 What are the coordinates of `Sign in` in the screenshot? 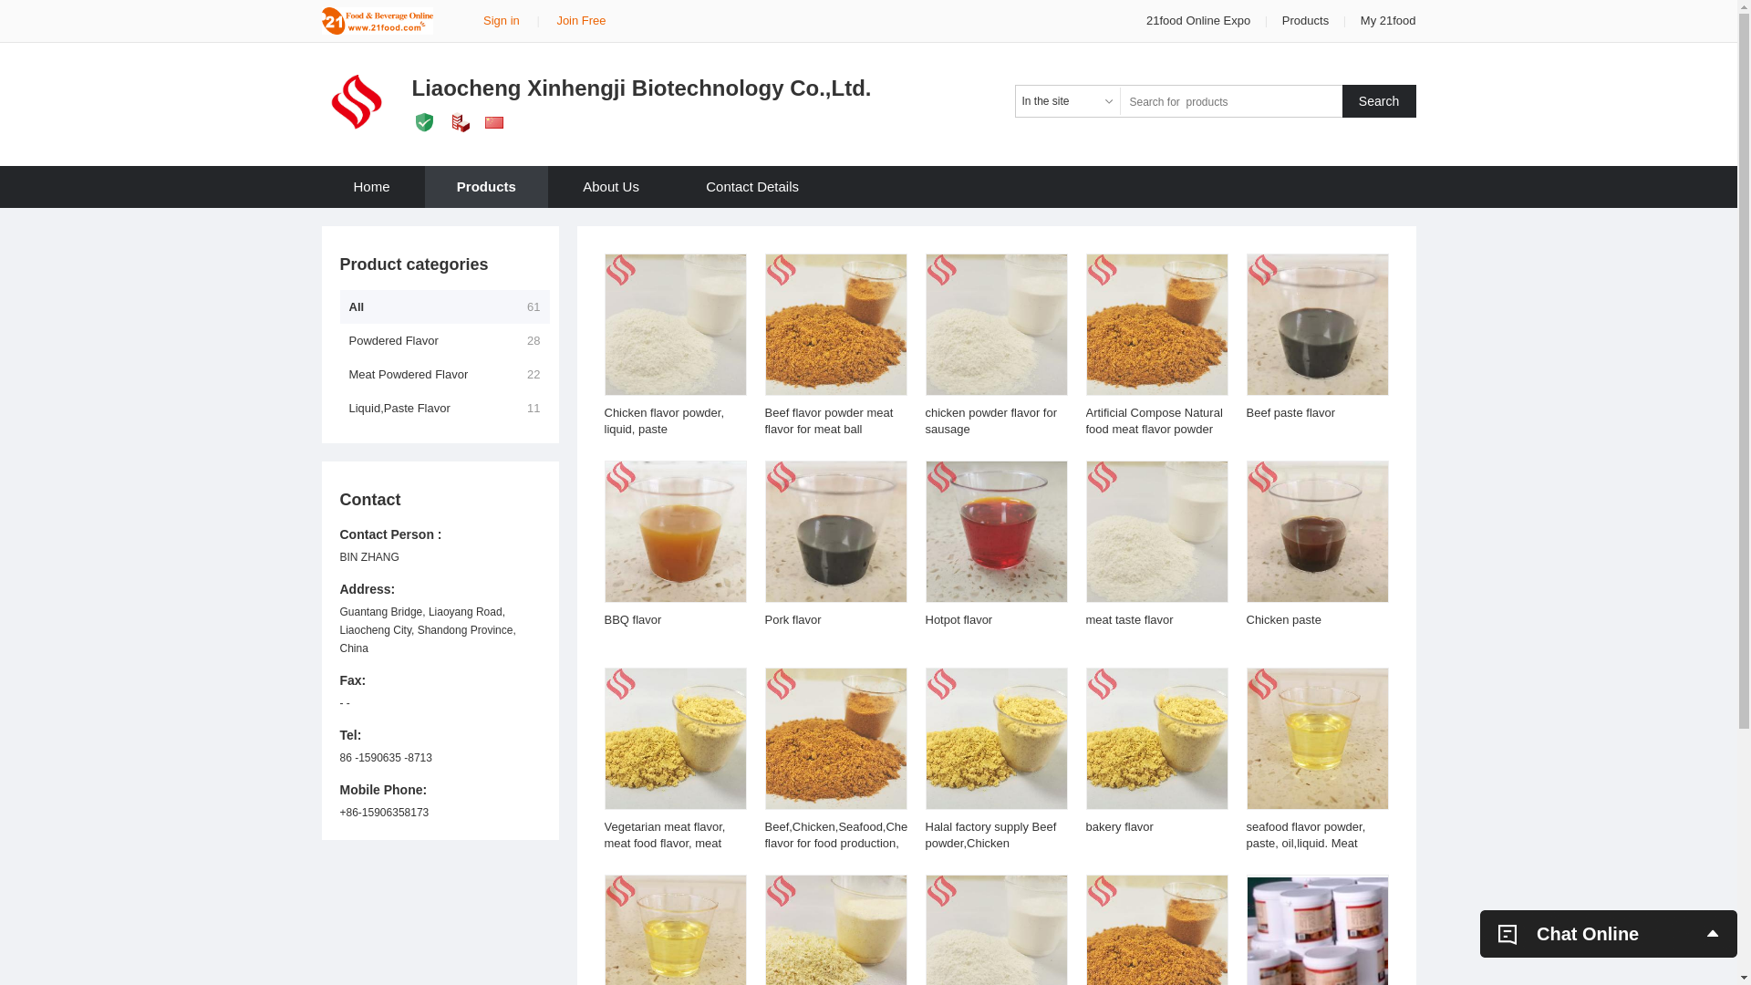 It's located at (502, 20).